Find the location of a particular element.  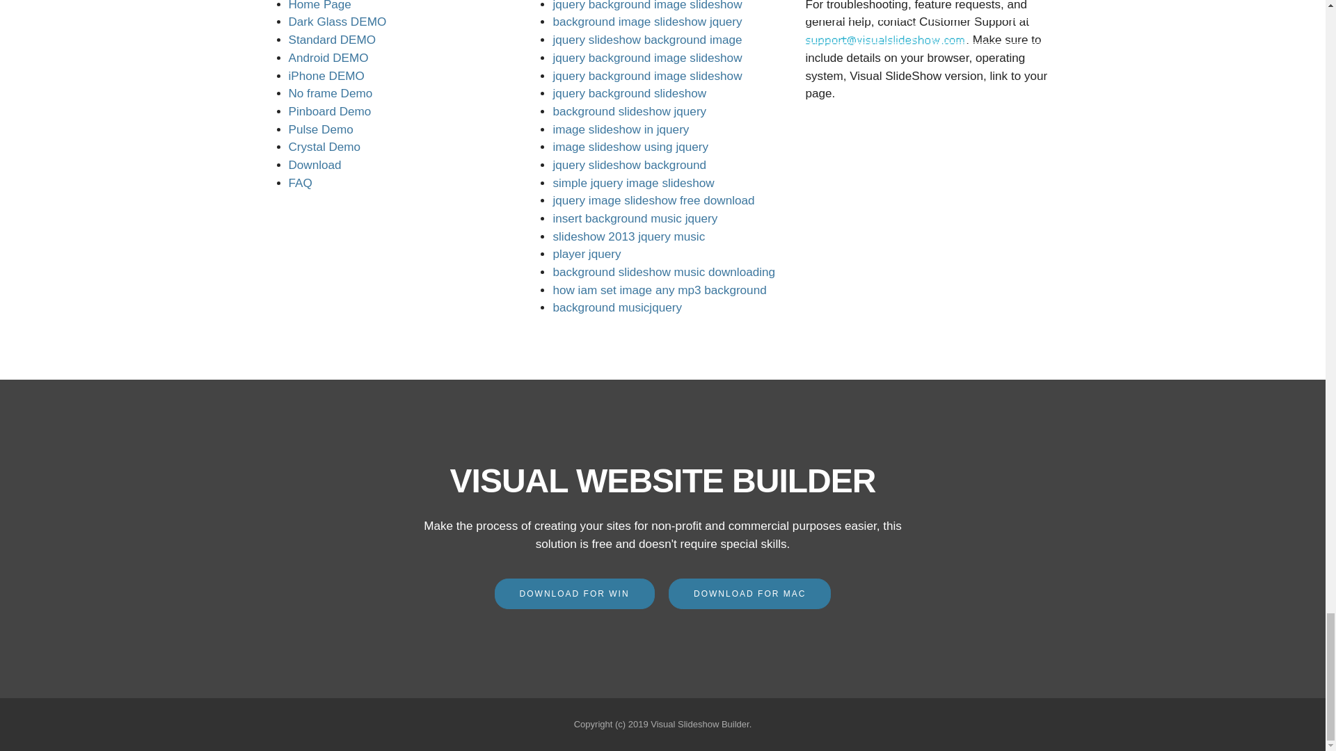

No frame Demo is located at coordinates (330, 93).